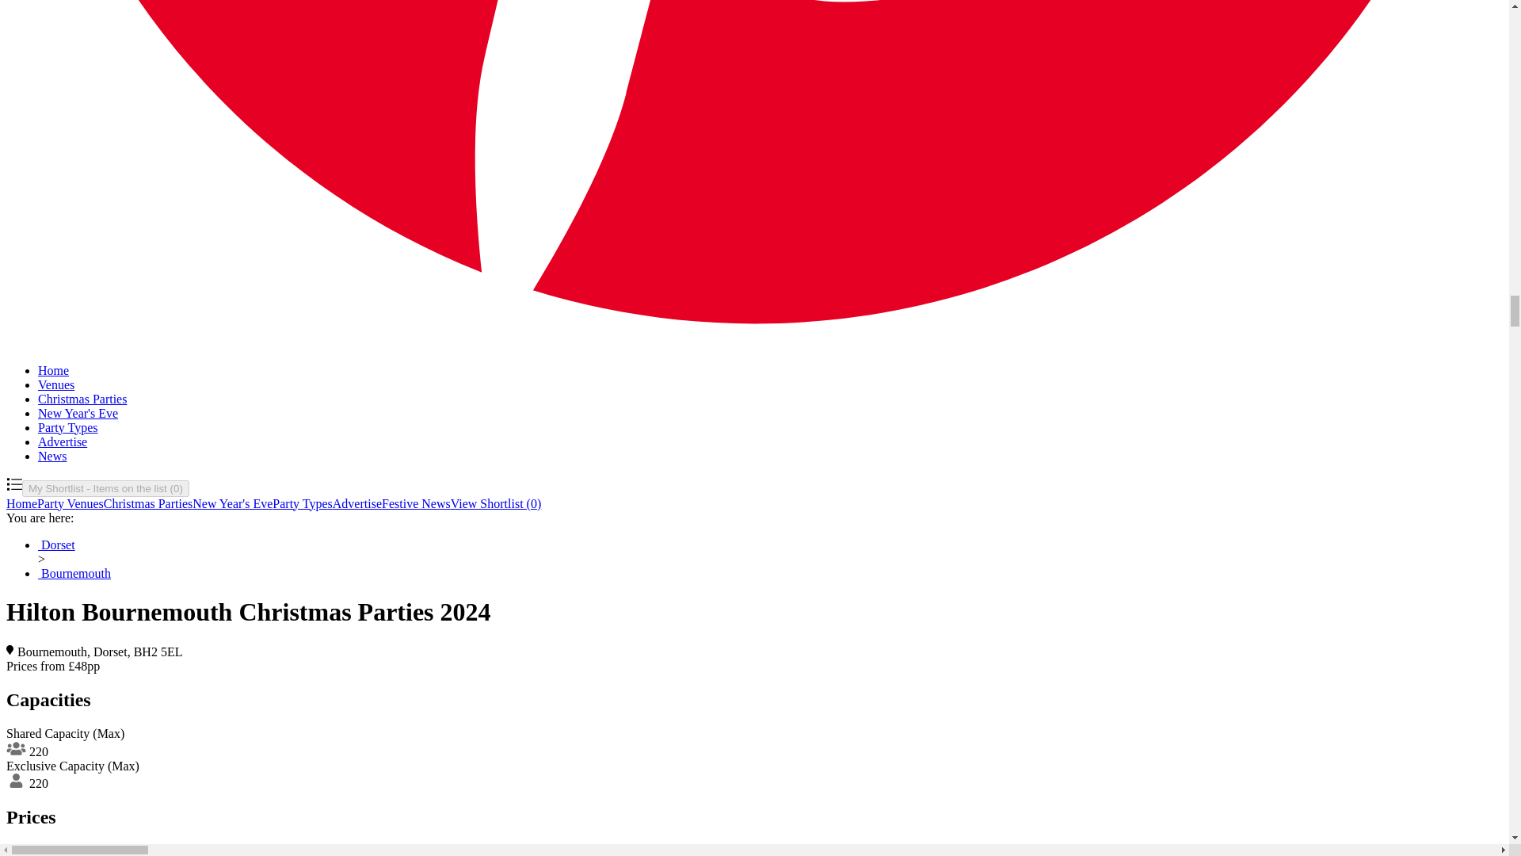 This screenshot has width=1521, height=856. What do you see at coordinates (62, 441) in the screenshot?
I see `Advertise` at bounding box center [62, 441].